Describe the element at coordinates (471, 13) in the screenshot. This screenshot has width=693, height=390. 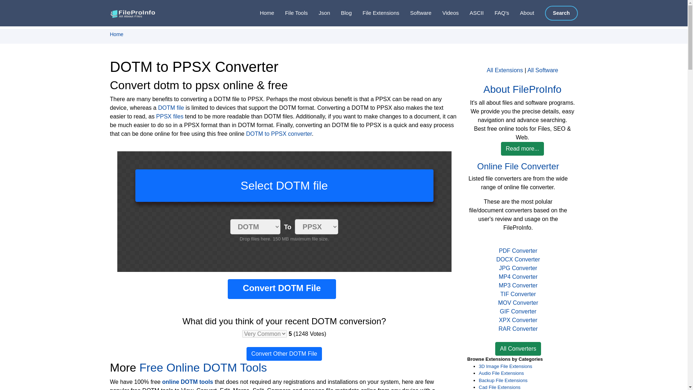
I see `ASCII table` at that location.